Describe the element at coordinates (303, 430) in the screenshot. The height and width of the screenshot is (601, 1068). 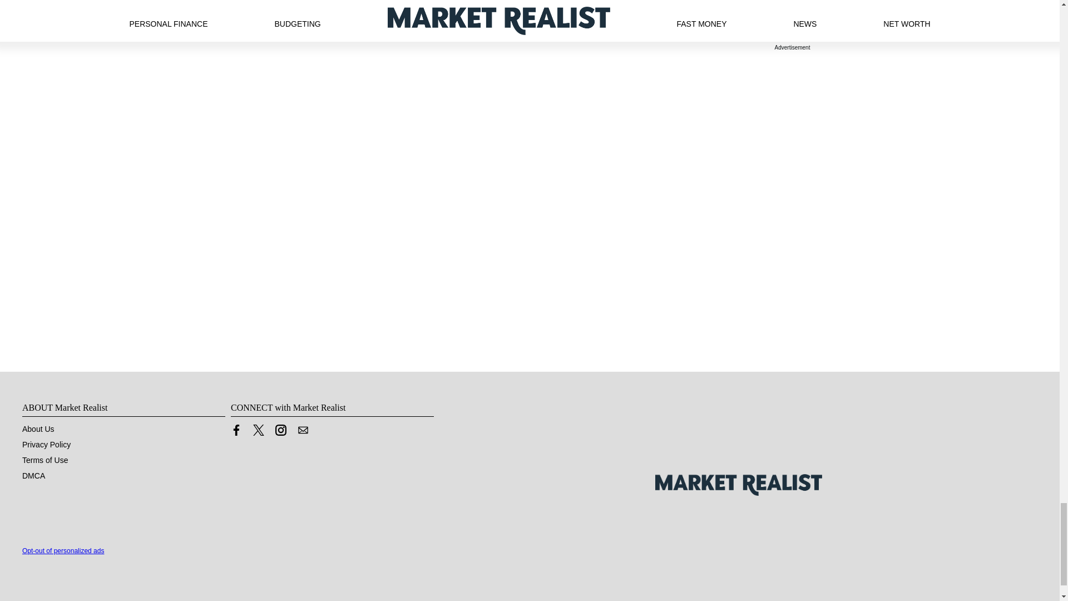
I see `Contact us by Email` at that location.